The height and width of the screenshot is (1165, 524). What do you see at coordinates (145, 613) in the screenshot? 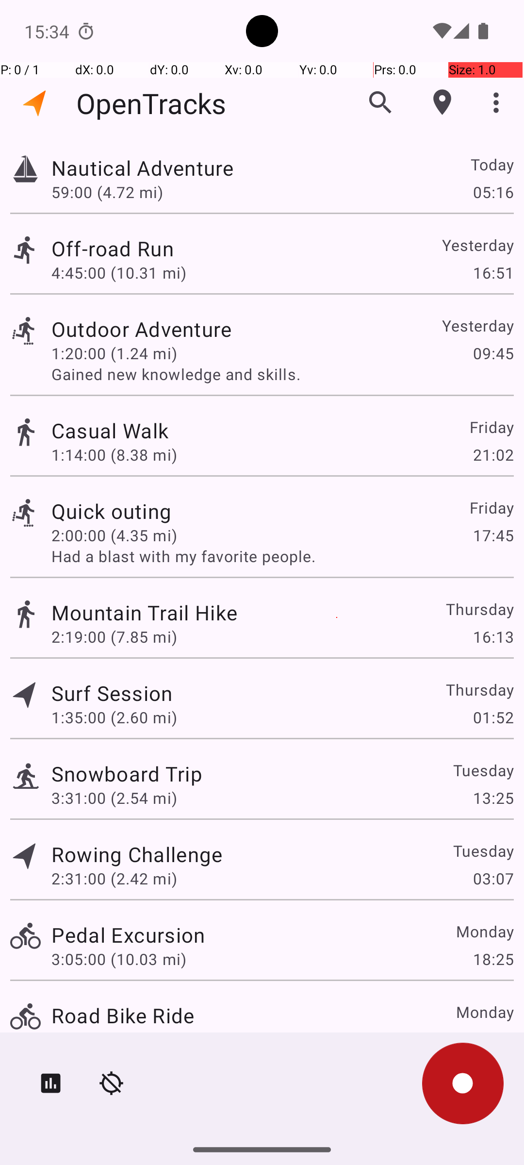
I see `Mountain Trail Hike` at bounding box center [145, 613].